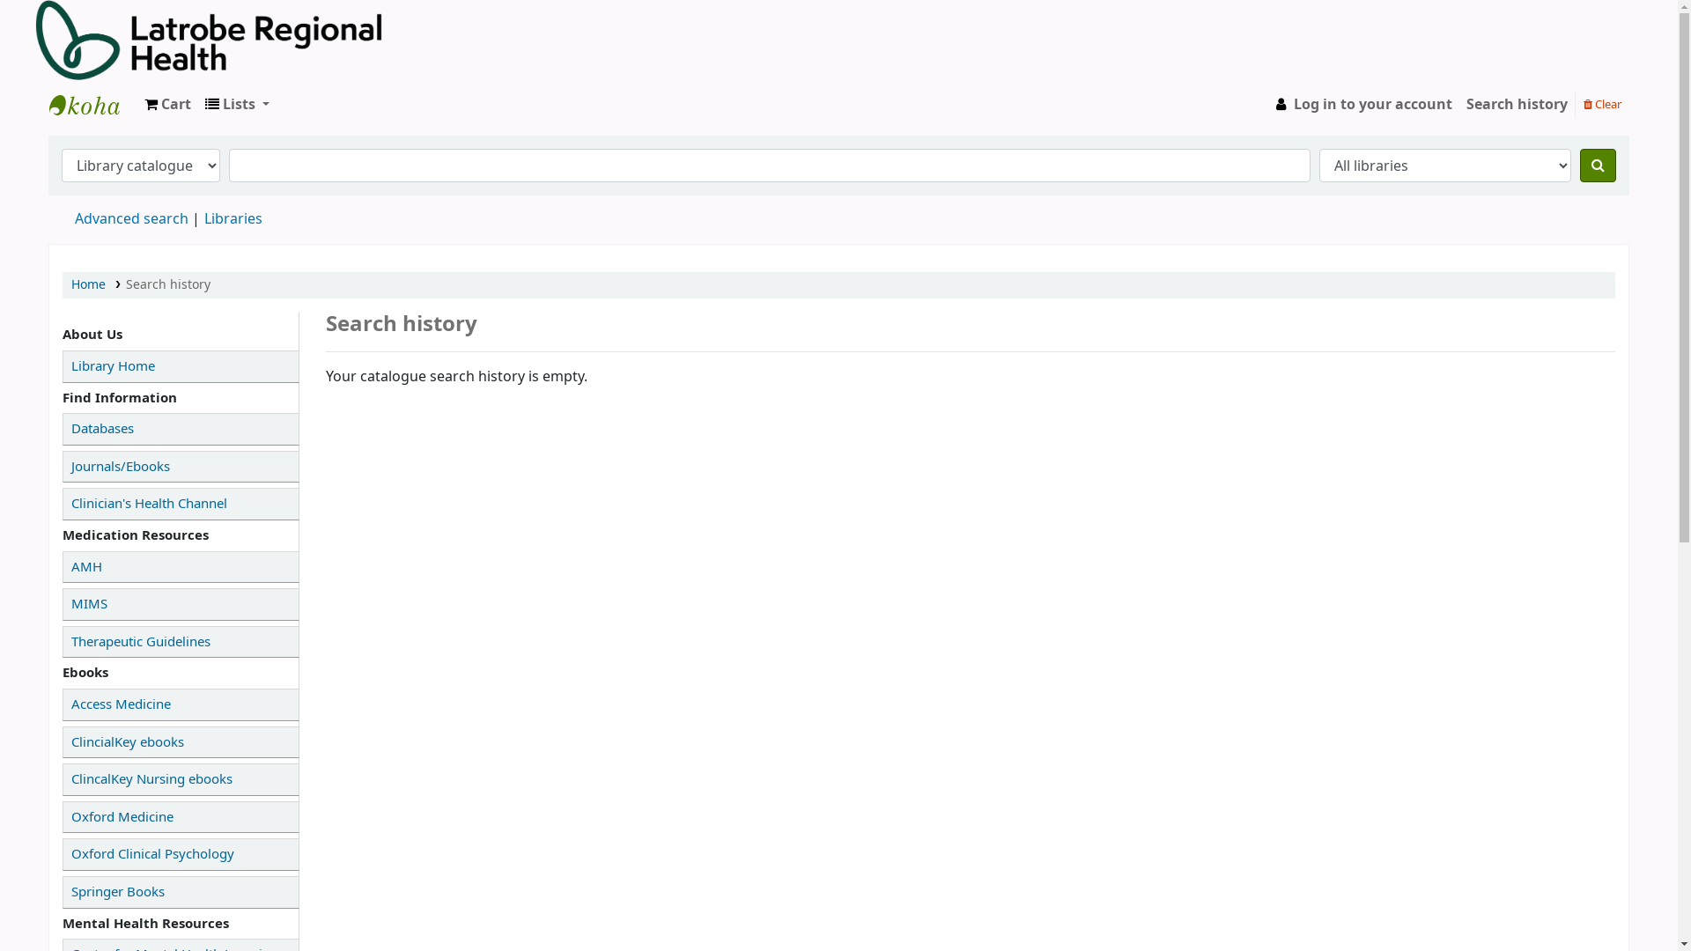 The height and width of the screenshot is (951, 1691). Describe the element at coordinates (181, 854) in the screenshot. I see `Oxford Clinical Psychology` at that location.